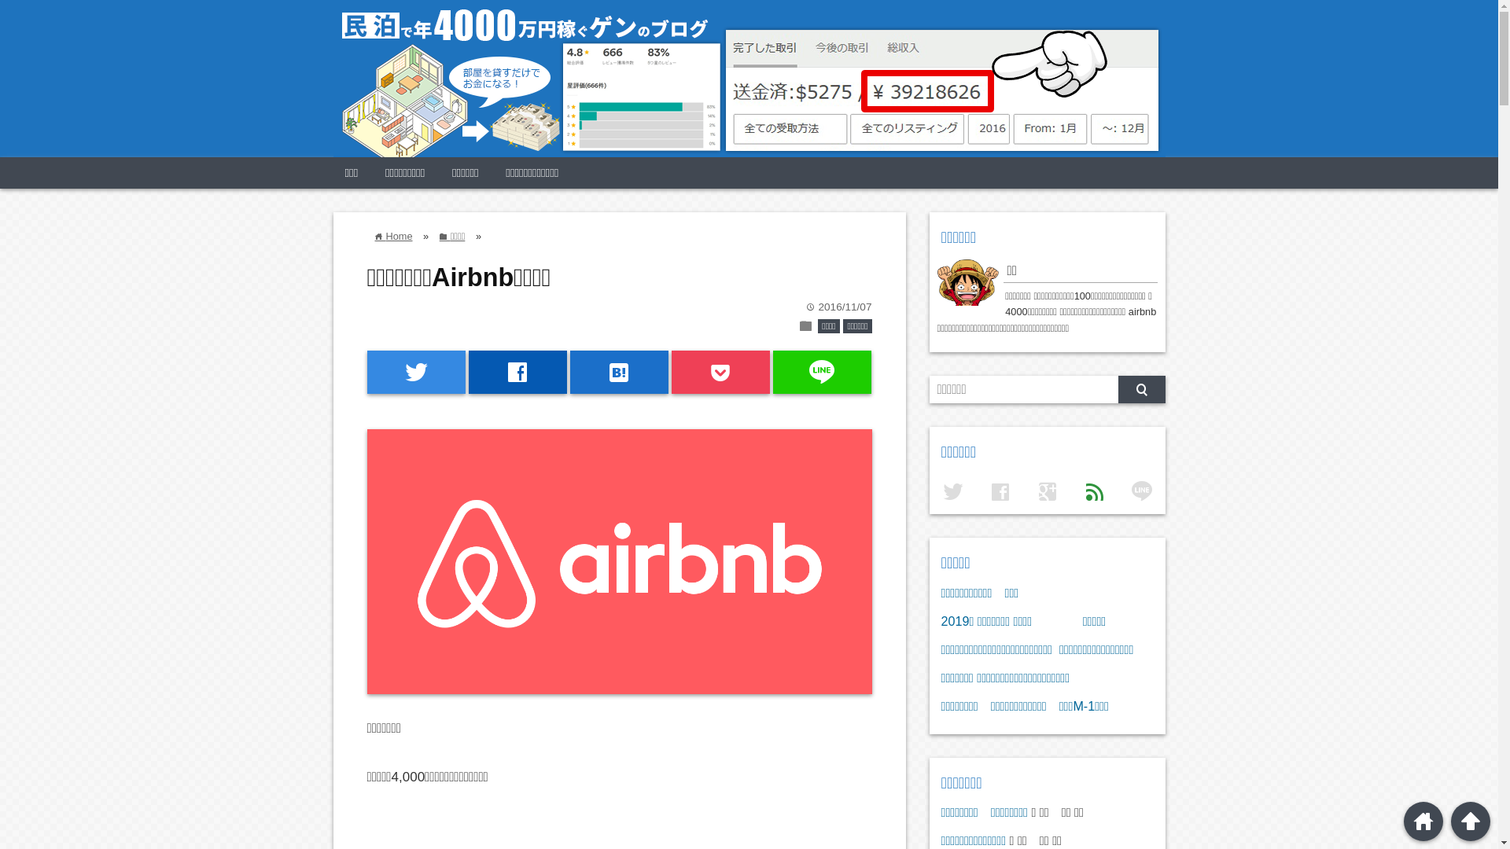 The image size is (1510, 849). Describe the element at coordinates (620, 373) in the screenshot. I see `hatenabookmark` at that location.